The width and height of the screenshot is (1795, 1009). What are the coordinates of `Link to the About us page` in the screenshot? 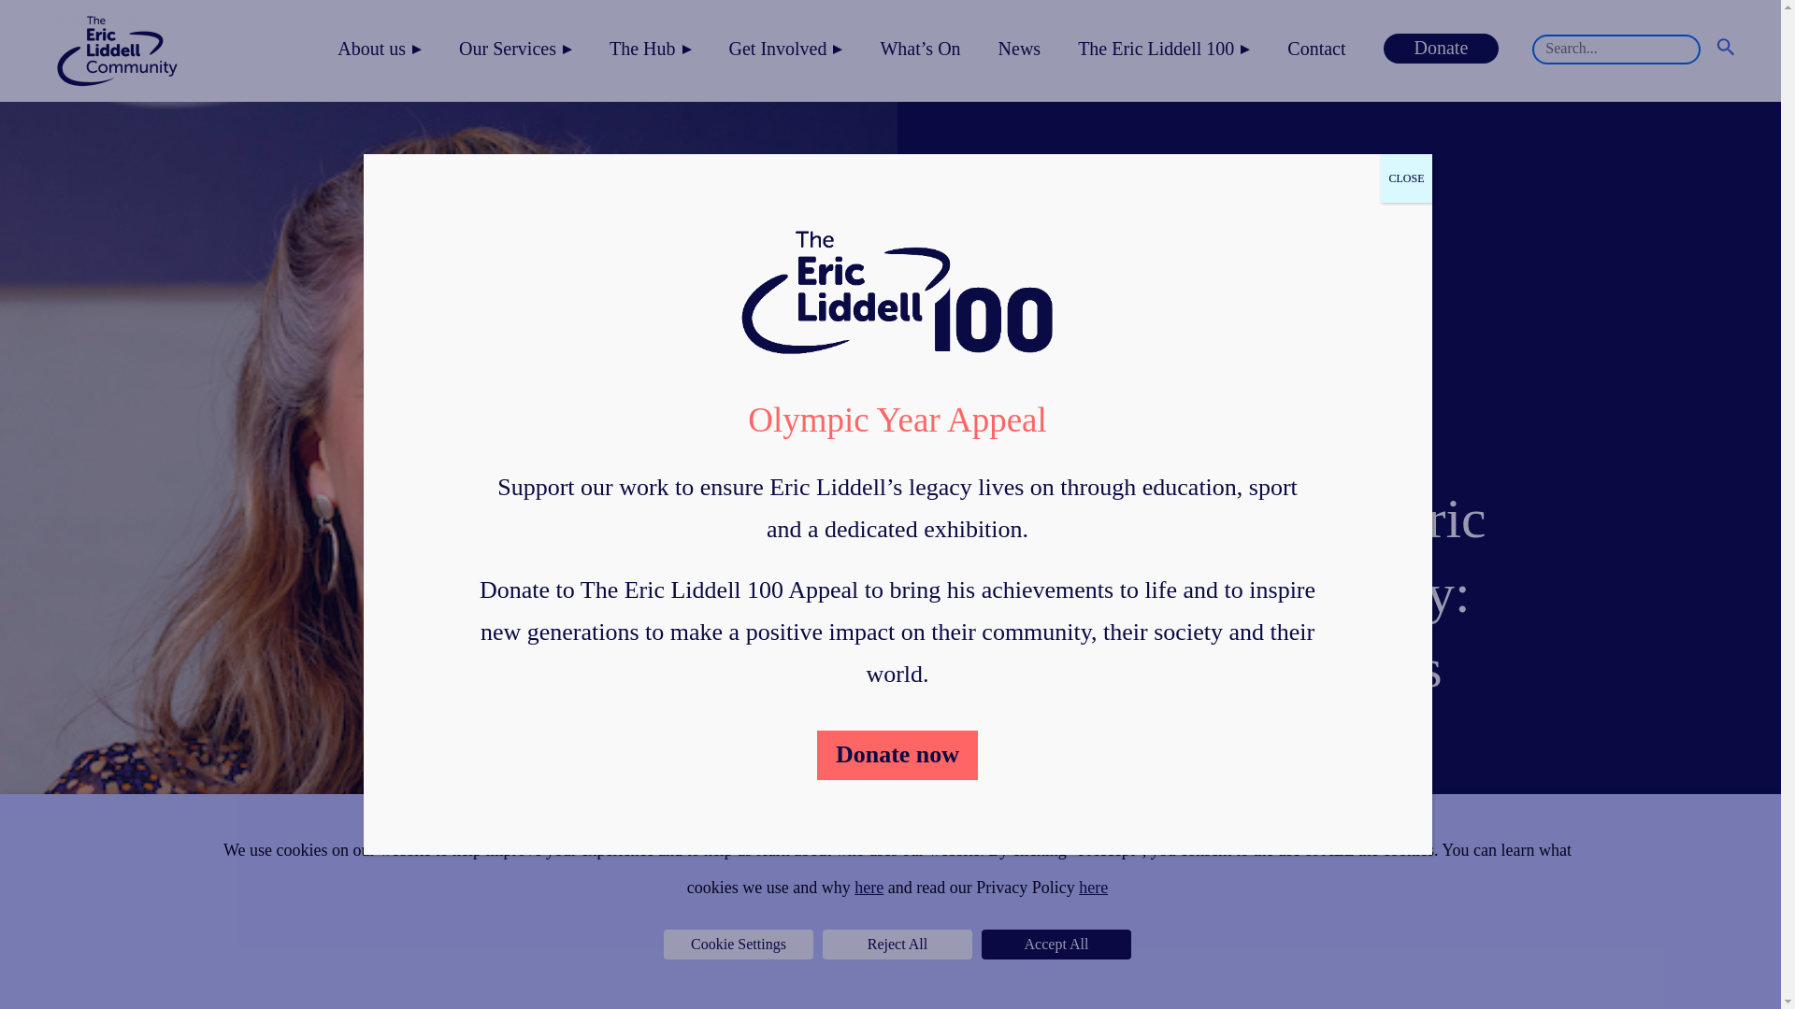 It's located at (380, 49).